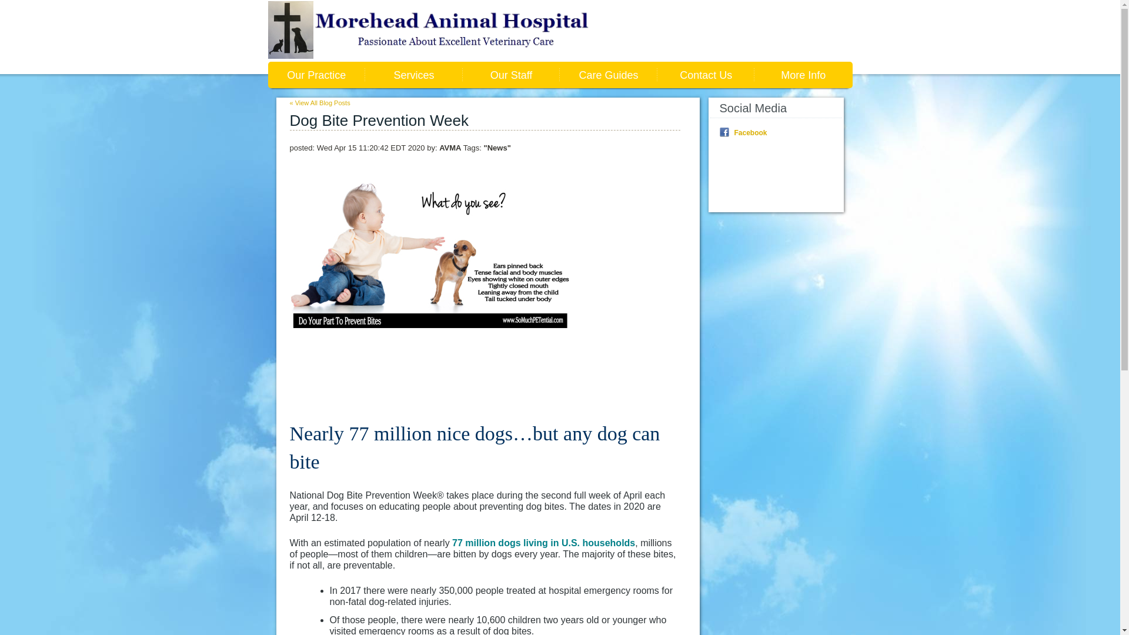  I want to click on Contact Us, so click(706, 75).